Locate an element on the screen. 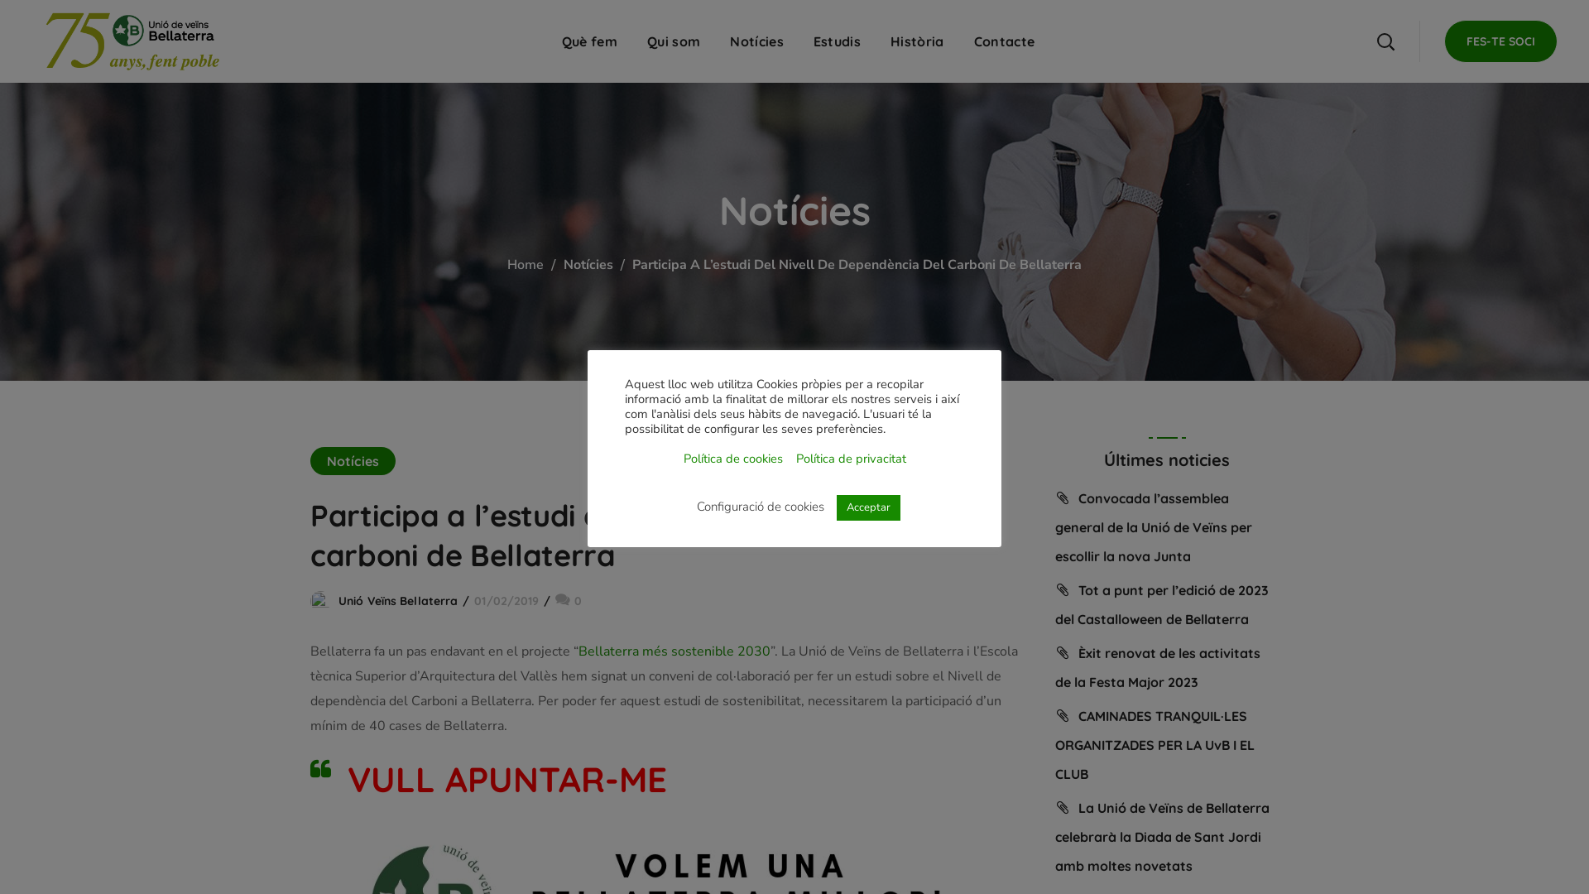 The image size is (1589, 894). Cerca is located at coordinates (1342, 41).